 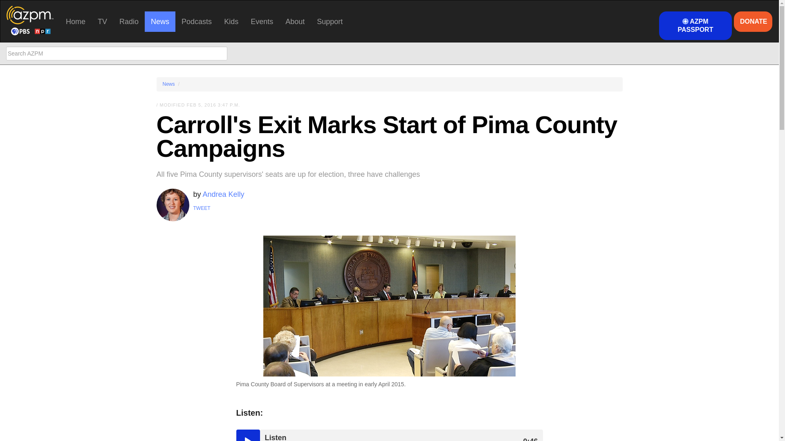 What do you see at coordinates (231, 21) in the screenshot?
I see `Kids` at bounding box center [231, 21].